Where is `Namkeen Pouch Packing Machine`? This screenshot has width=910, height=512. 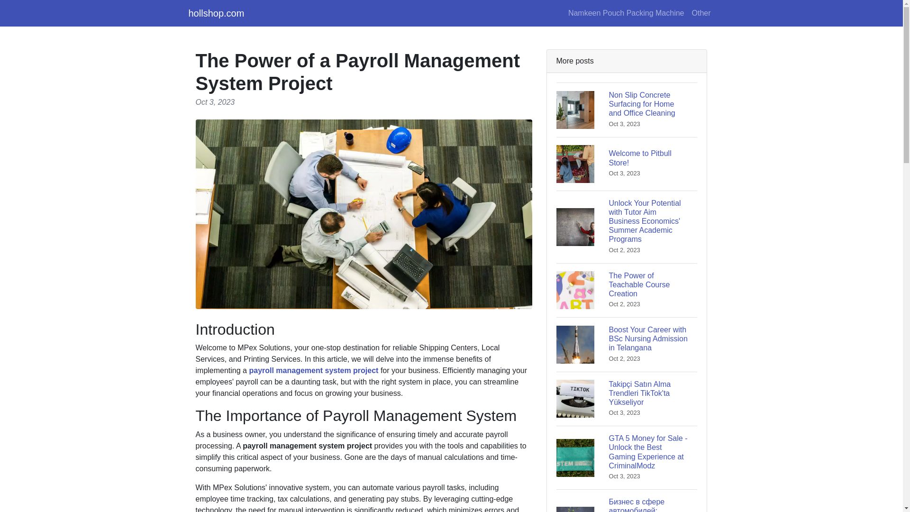 Namkeen Pouch Packing Machine is located at coordinates (627, 290).